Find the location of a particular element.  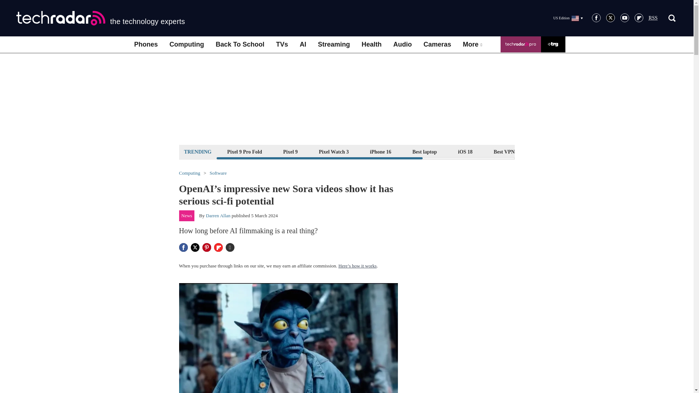

TVs is located at coordinates (282, 44).